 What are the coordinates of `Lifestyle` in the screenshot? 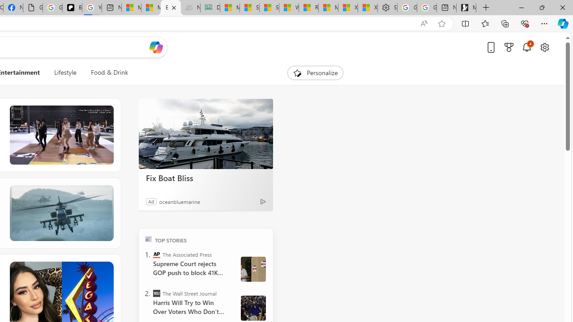 It's located at (65, 72).